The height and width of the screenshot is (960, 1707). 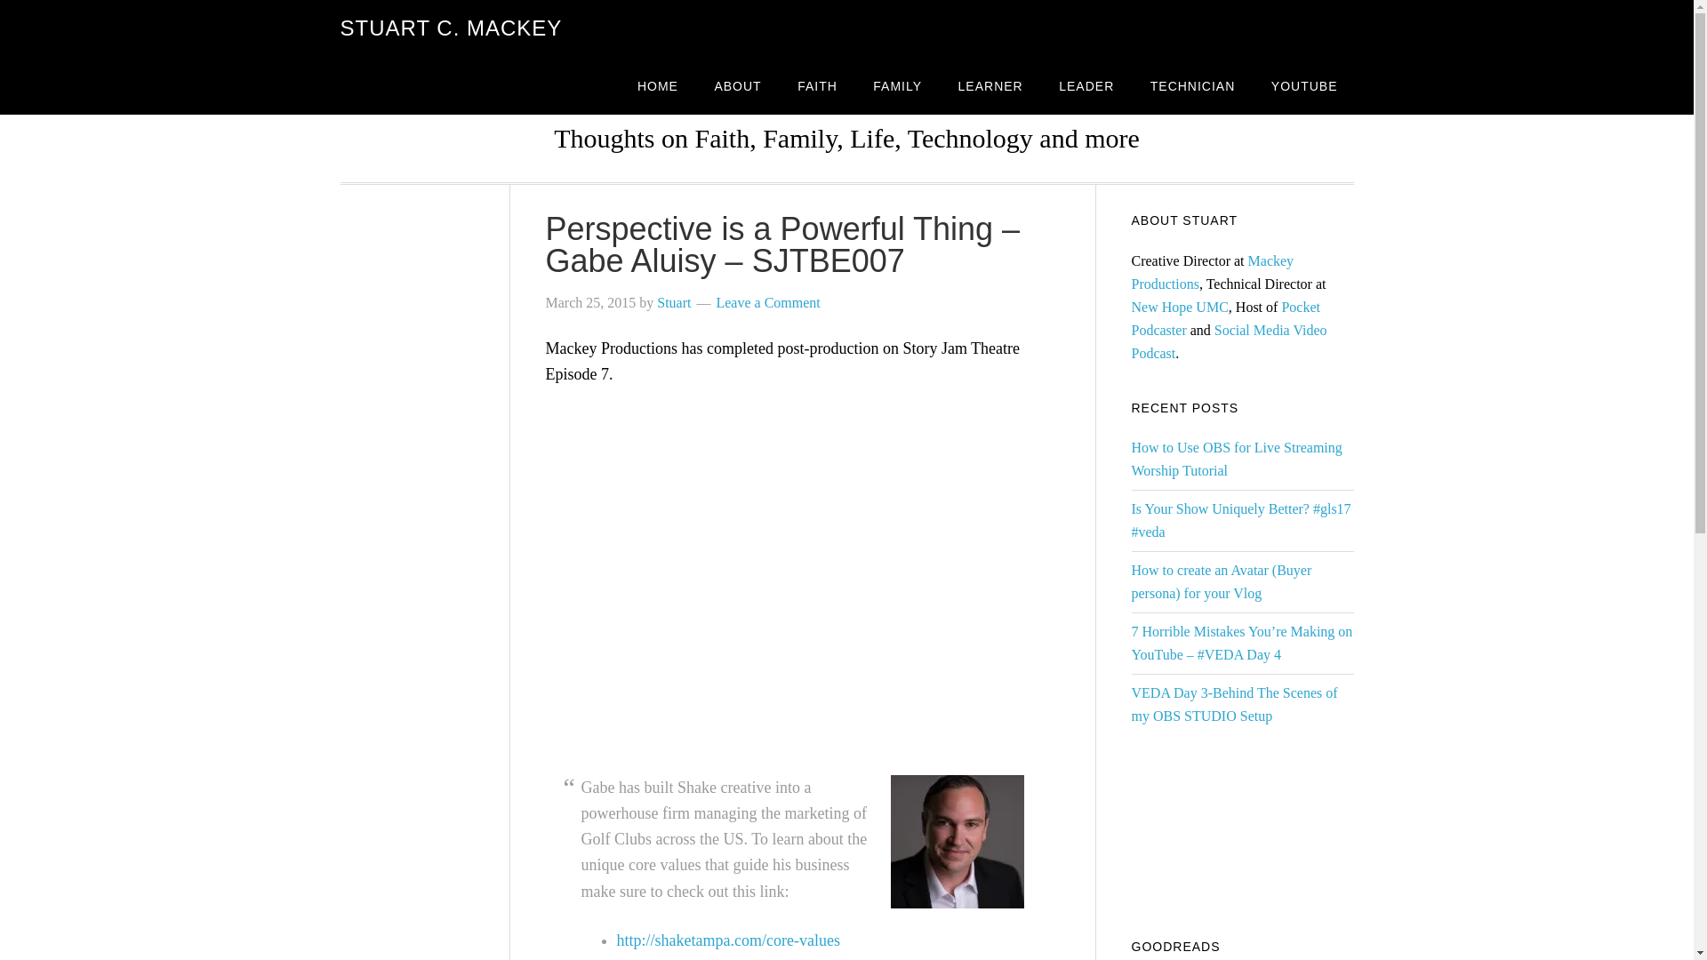 What do you see at coordinates (766, 302) in the screenshot?
I see `Leave a Comment` at bounding box center [766, 302].